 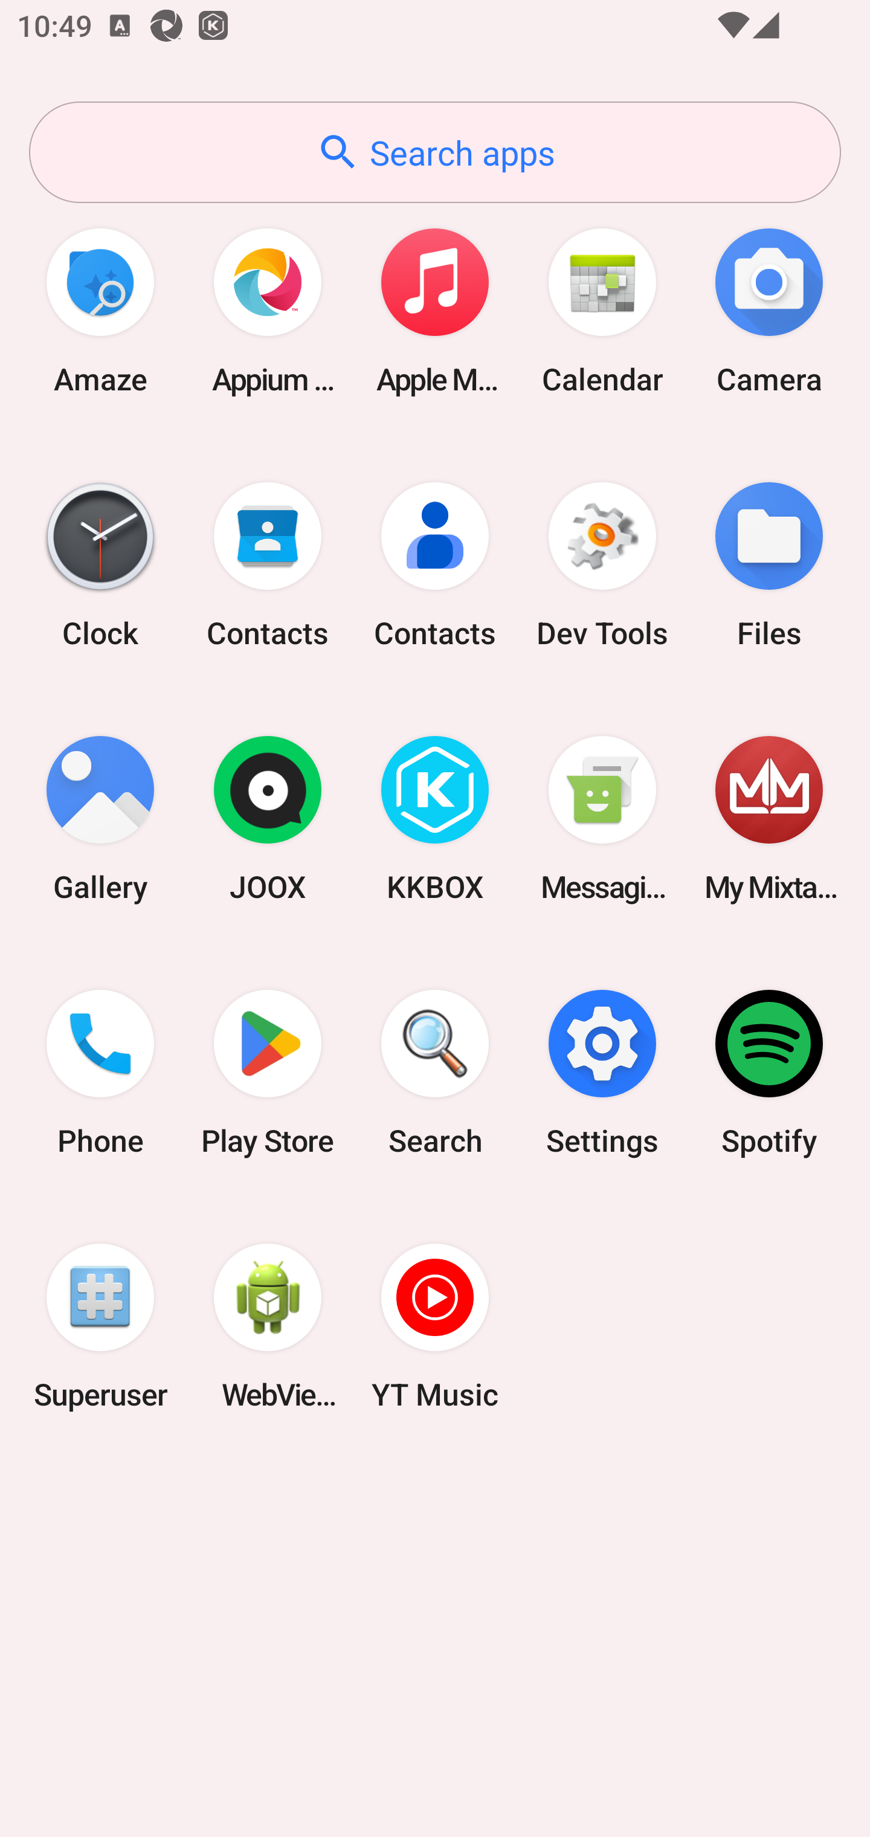 What do you see at coordinates (769, 819) in the screenshot?
I see `My Mixtapez` at bounding box center [769, 819].